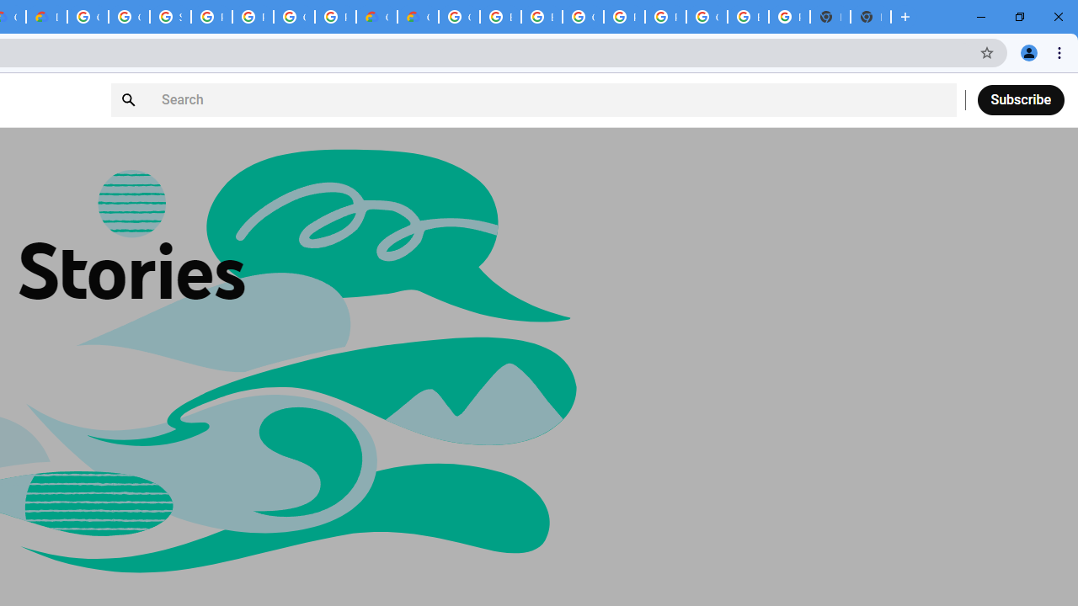 The width and height of the screenshot is (1078, 606). I want to click on Google Cloud Platform, so click(707, 17).